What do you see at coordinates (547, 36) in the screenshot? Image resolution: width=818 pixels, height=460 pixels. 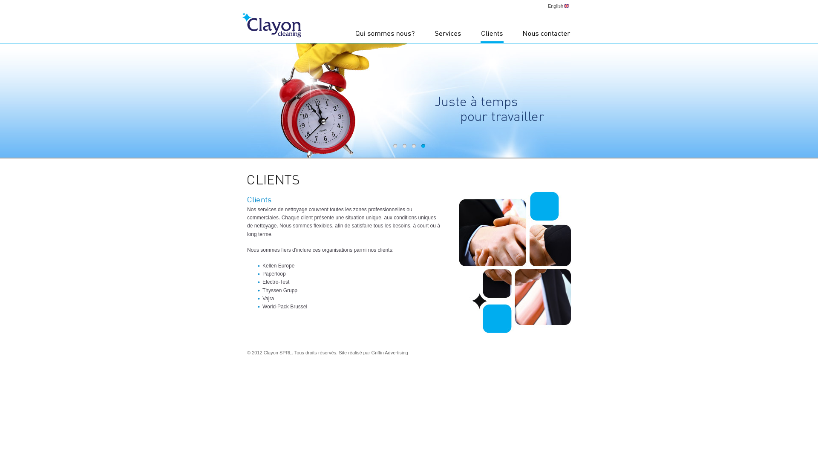 I see `Nous contacter` at bounding box center [547, 36].